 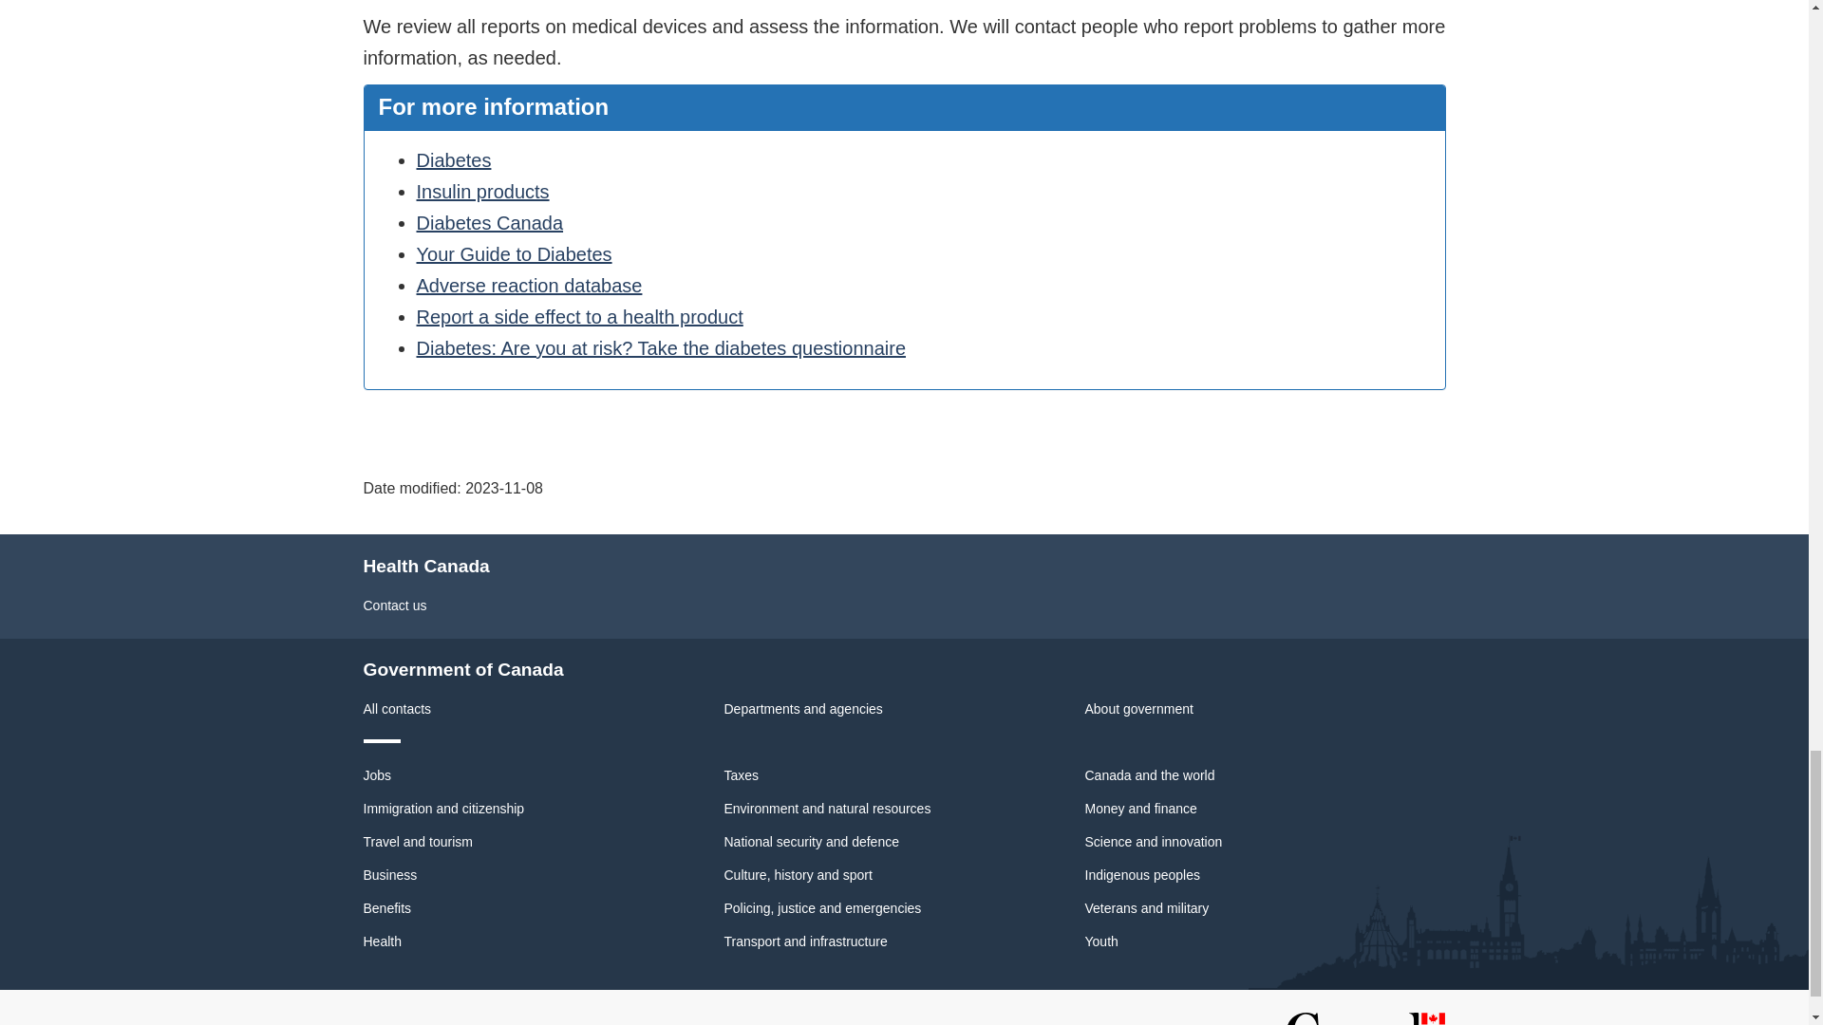 What do you see at coordinates (661, 348) in the screenshot?
I see `Diabetes: Are you at risk? Take the diabetes questionnaire` at bounding box center [661, 348].